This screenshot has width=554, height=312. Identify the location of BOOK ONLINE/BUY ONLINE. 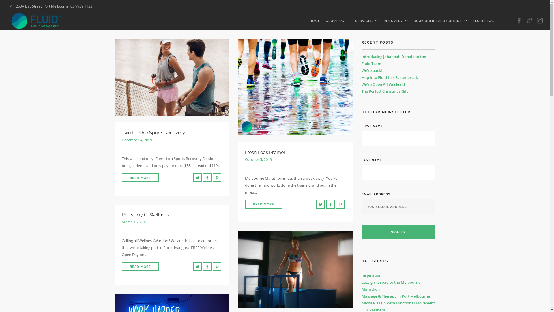
(438, 21).